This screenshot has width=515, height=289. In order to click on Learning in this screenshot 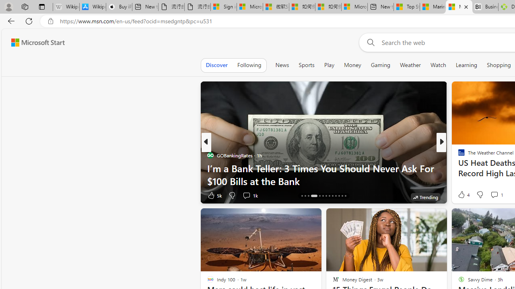, I will do `click(467, 65)`.